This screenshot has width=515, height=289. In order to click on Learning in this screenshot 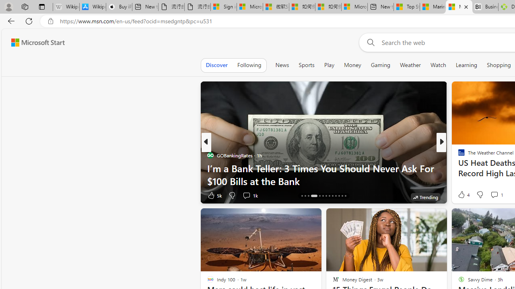, I will do `click(467, 65)`.